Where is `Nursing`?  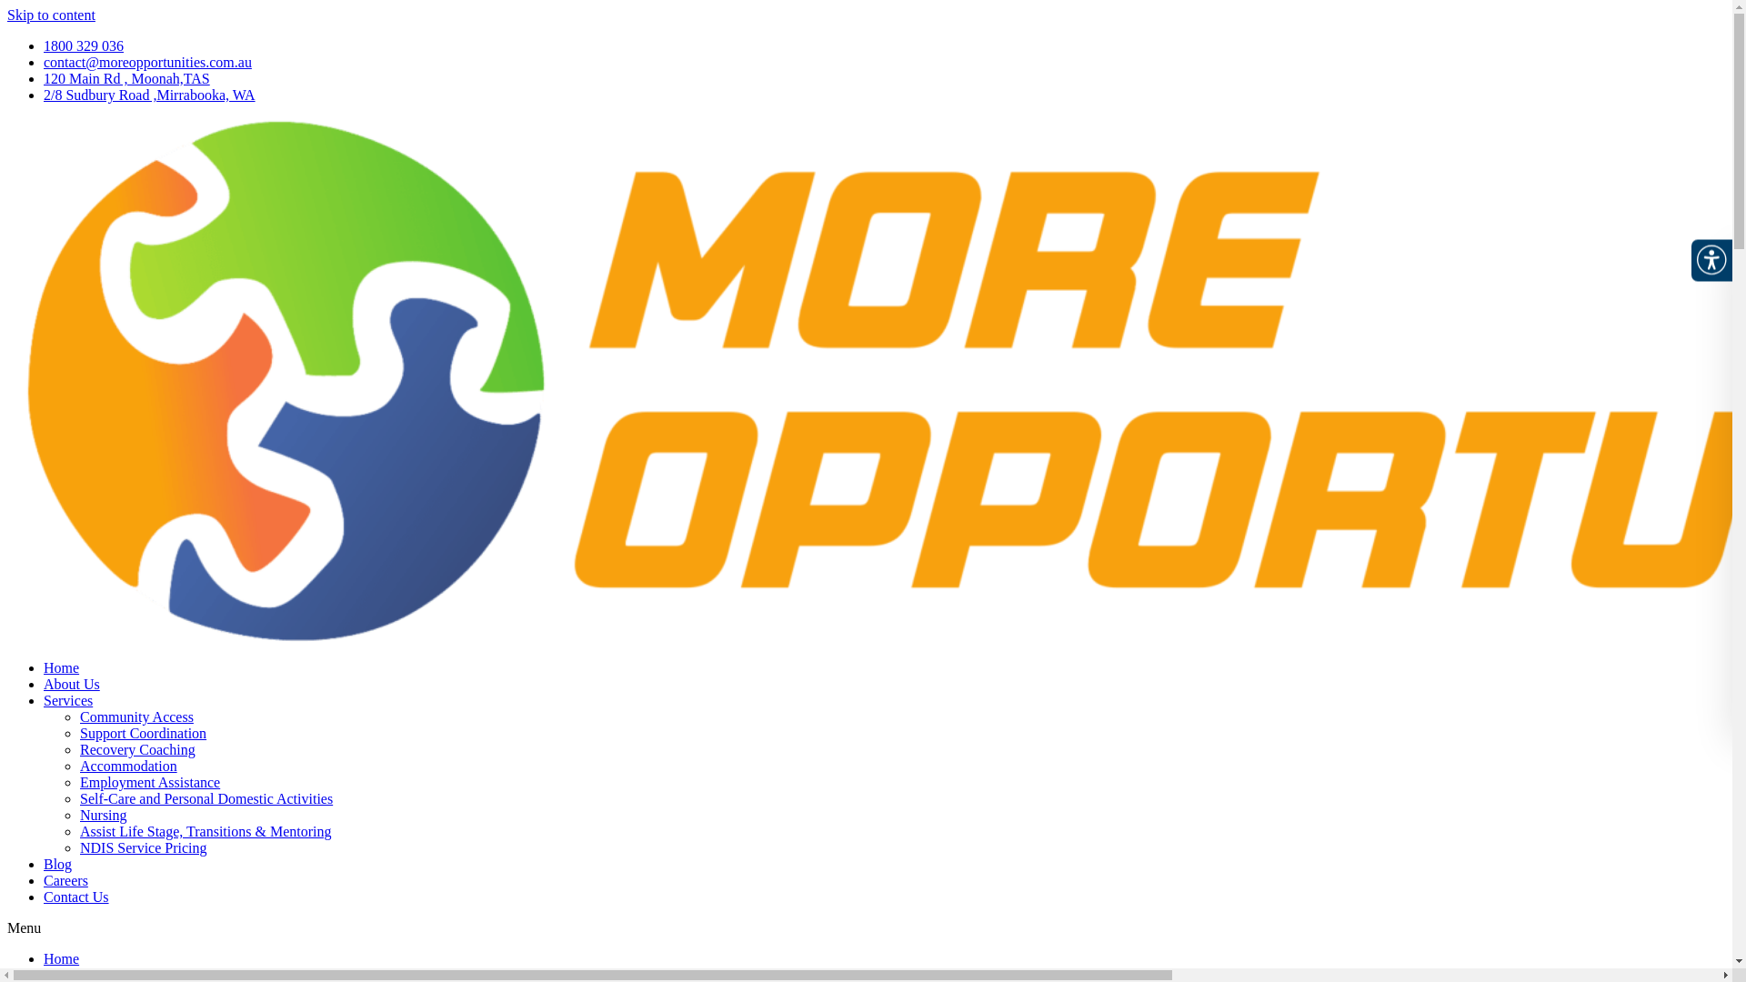
Nursing is located at coordinates (104, 815).